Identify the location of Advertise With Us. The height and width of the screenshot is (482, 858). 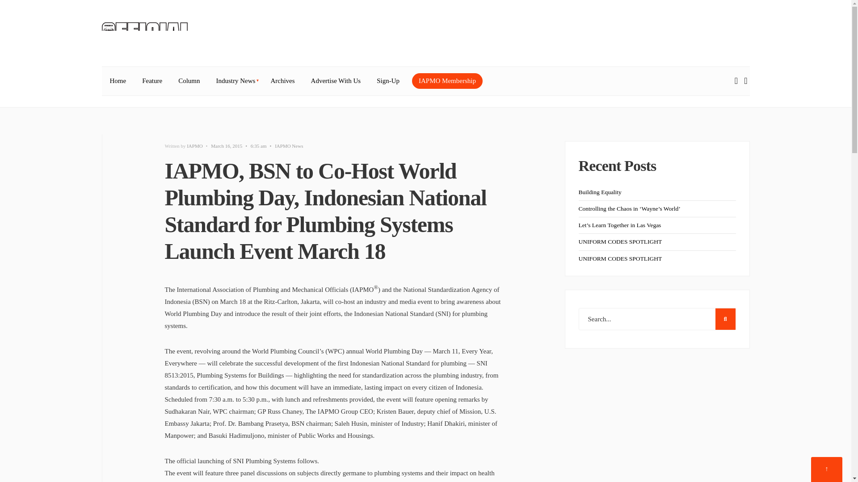
(336, 81).